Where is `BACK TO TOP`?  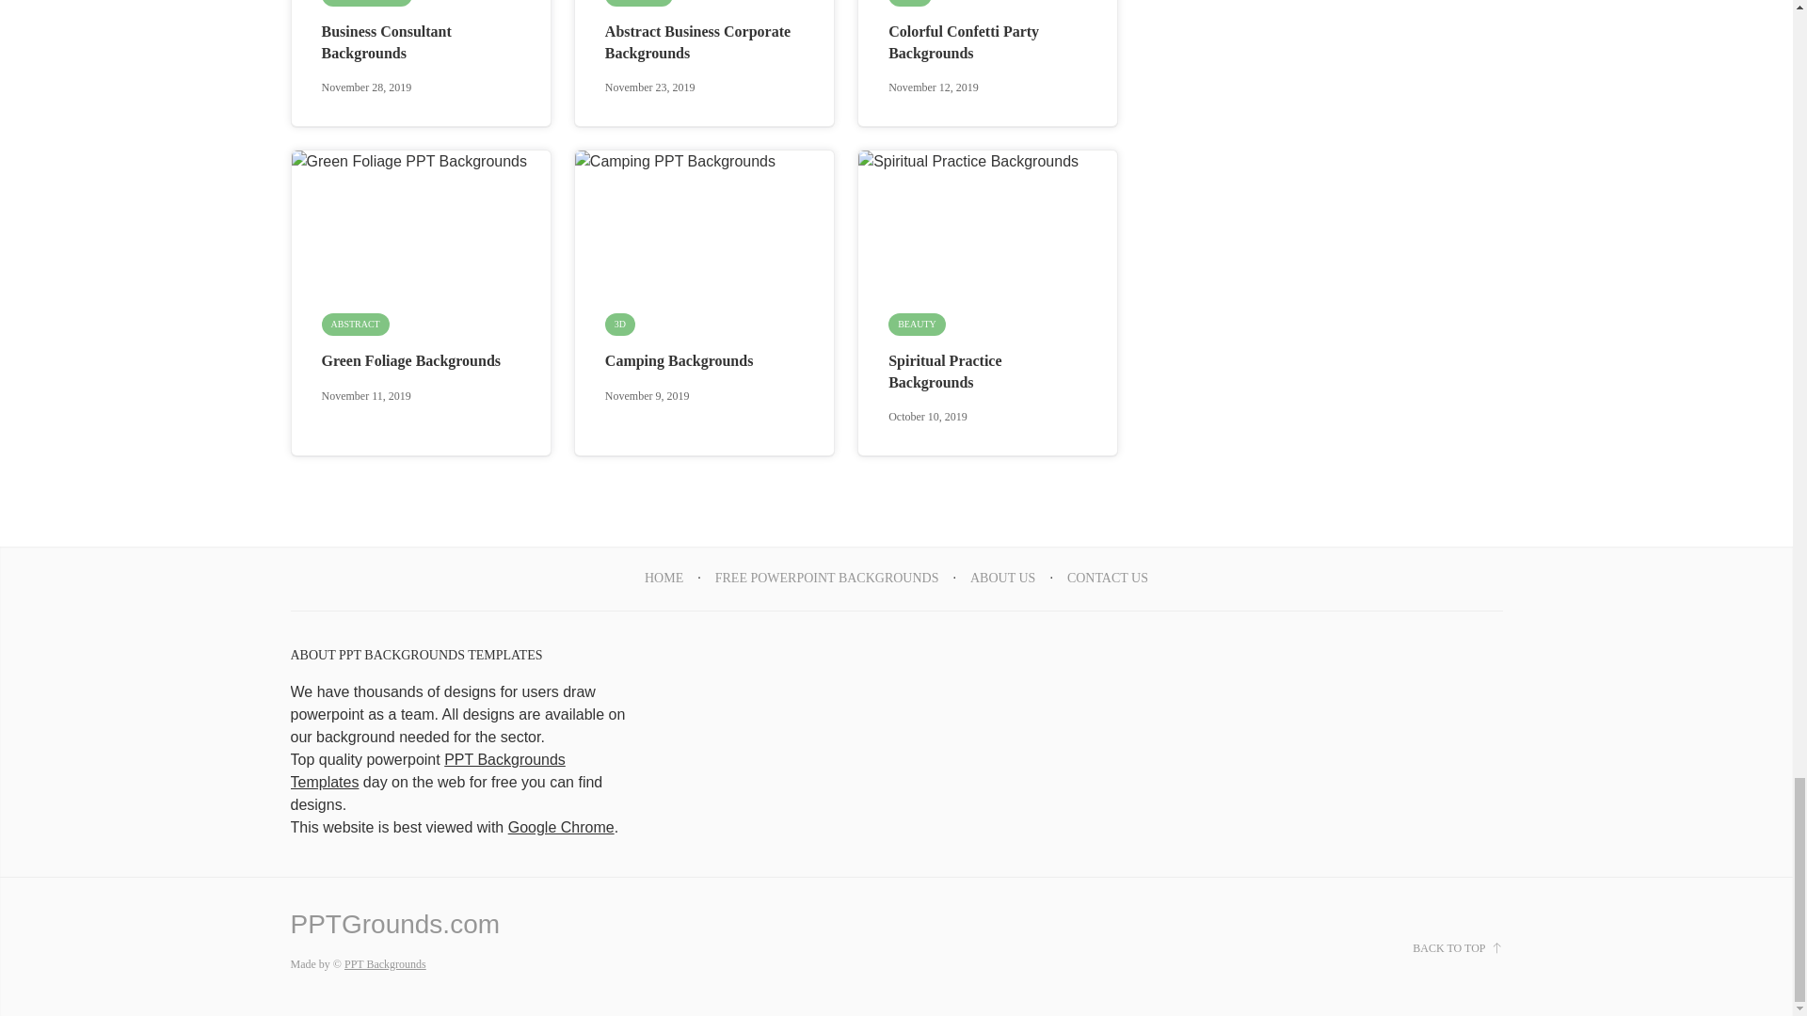 BACK TO TOP is located at coordinates (1457, 948).